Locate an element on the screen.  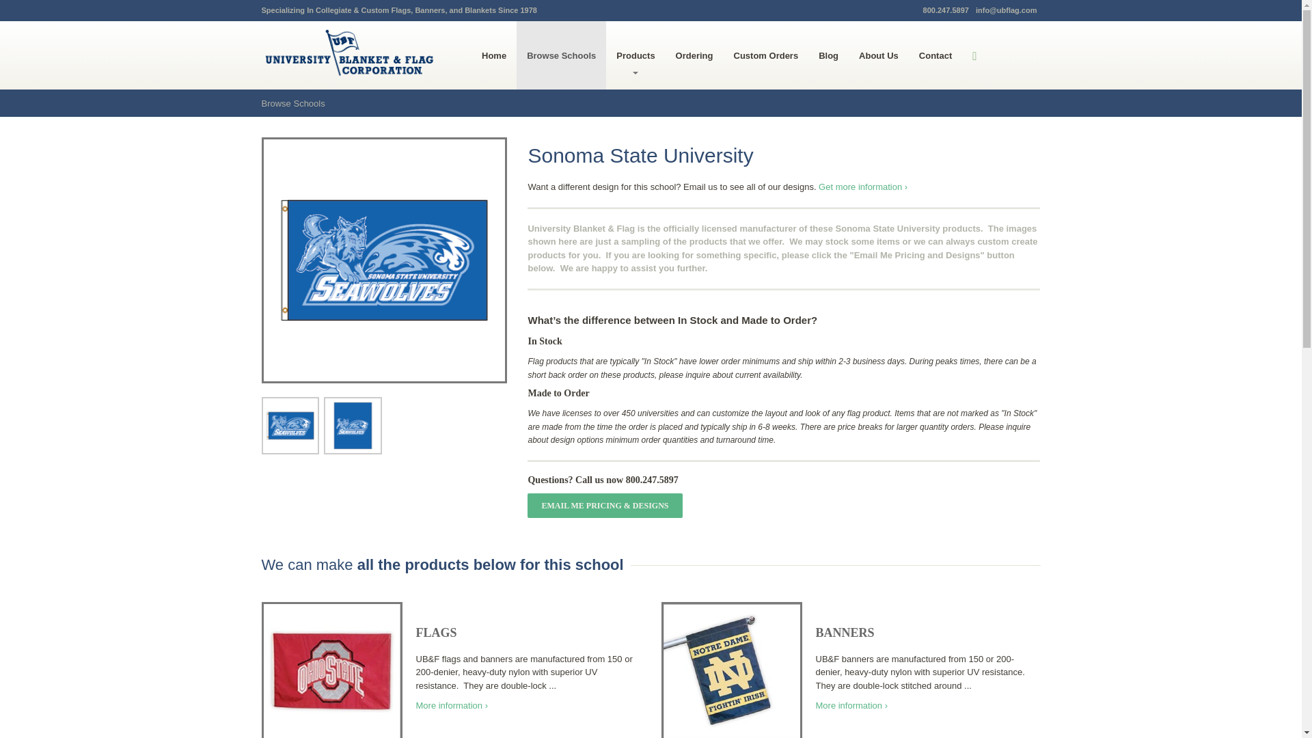
Blog is located at coordinates (828, 55).